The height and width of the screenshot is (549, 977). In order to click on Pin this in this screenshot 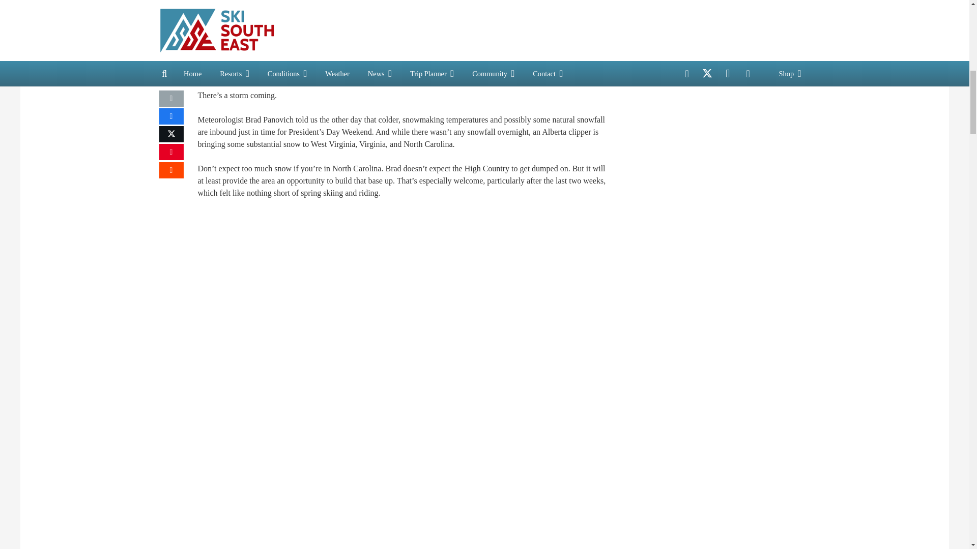, I will do `click(171, 151)`.